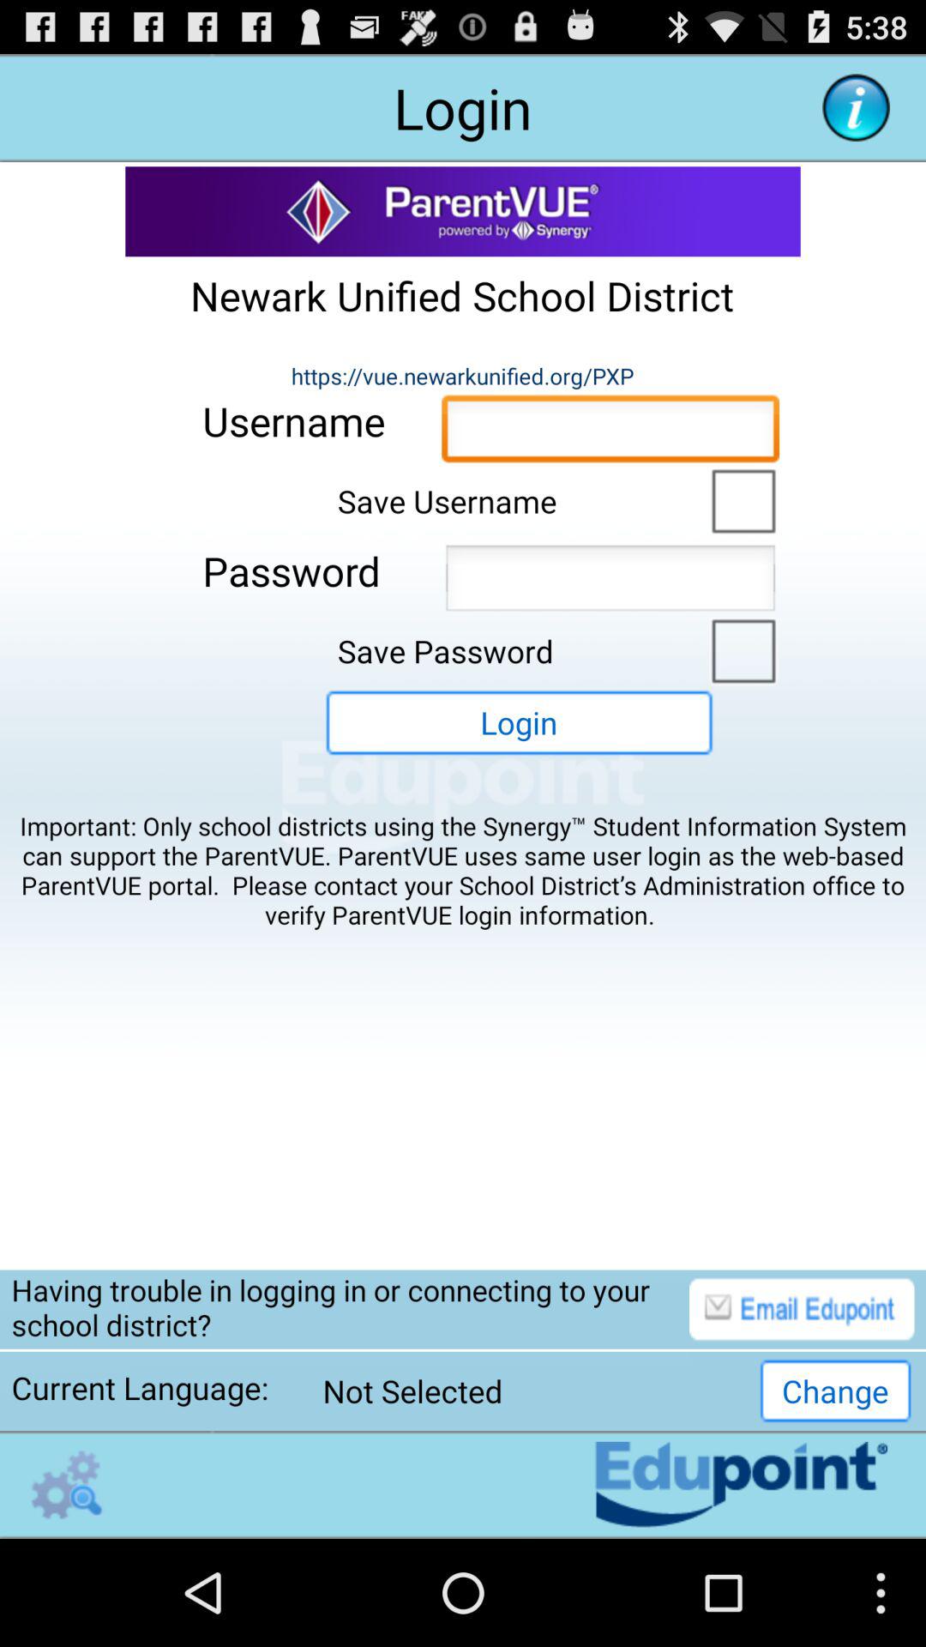  What do you see at coordinates (856, 108) in the screenshot?
I see `more information` at bounding box center [856, 108].